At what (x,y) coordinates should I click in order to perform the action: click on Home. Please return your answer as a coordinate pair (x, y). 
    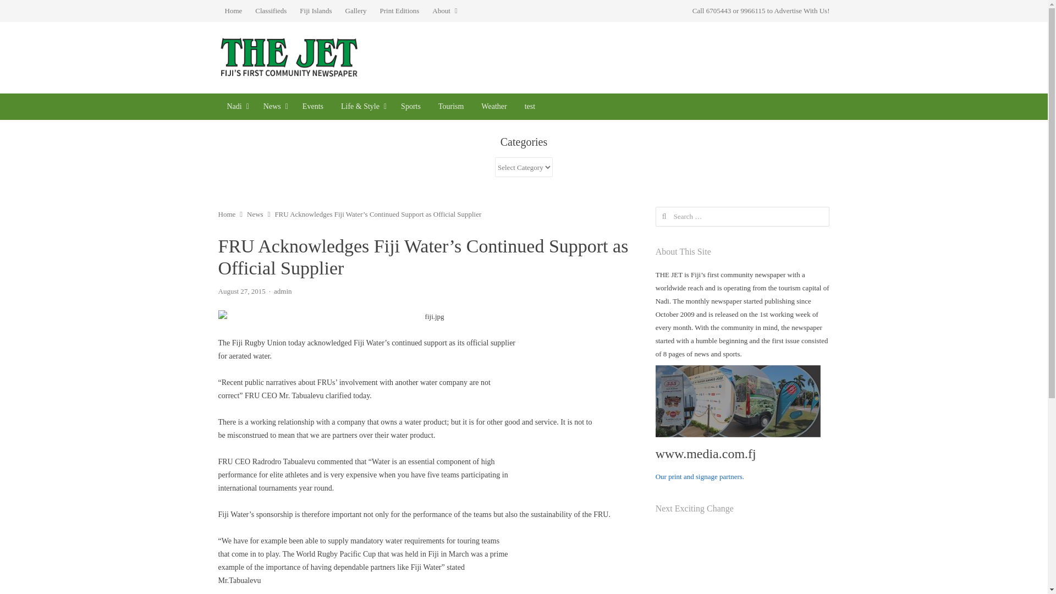
    Looking at the image, I should click on (233, 11).